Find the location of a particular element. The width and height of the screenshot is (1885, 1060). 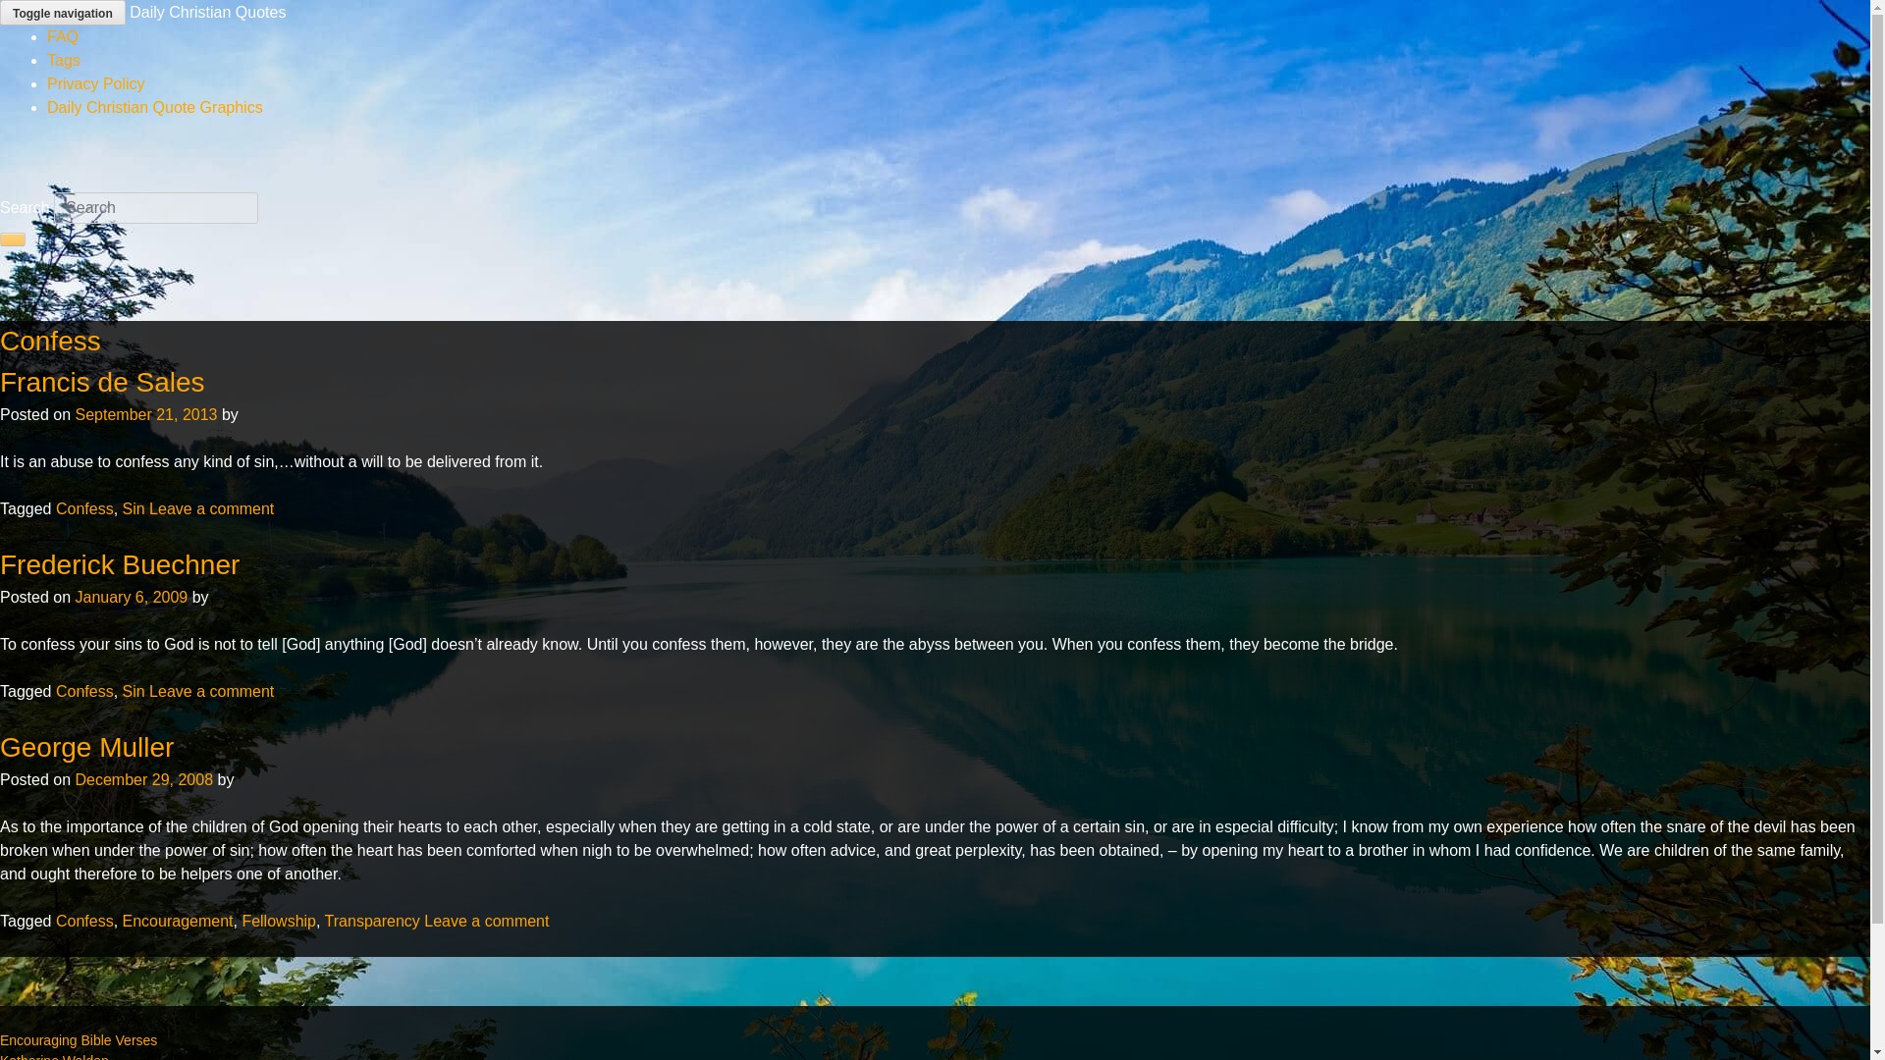

Confess is located at coordinates (84, 508).